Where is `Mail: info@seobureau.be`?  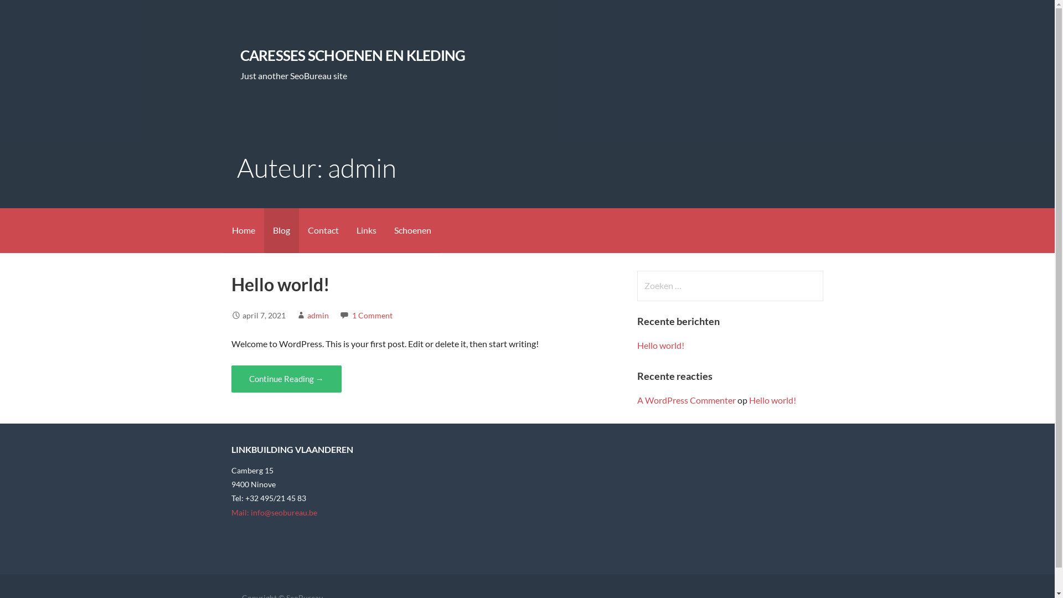 Mail: info@seobureau.be is located at coordinates (275, 513).